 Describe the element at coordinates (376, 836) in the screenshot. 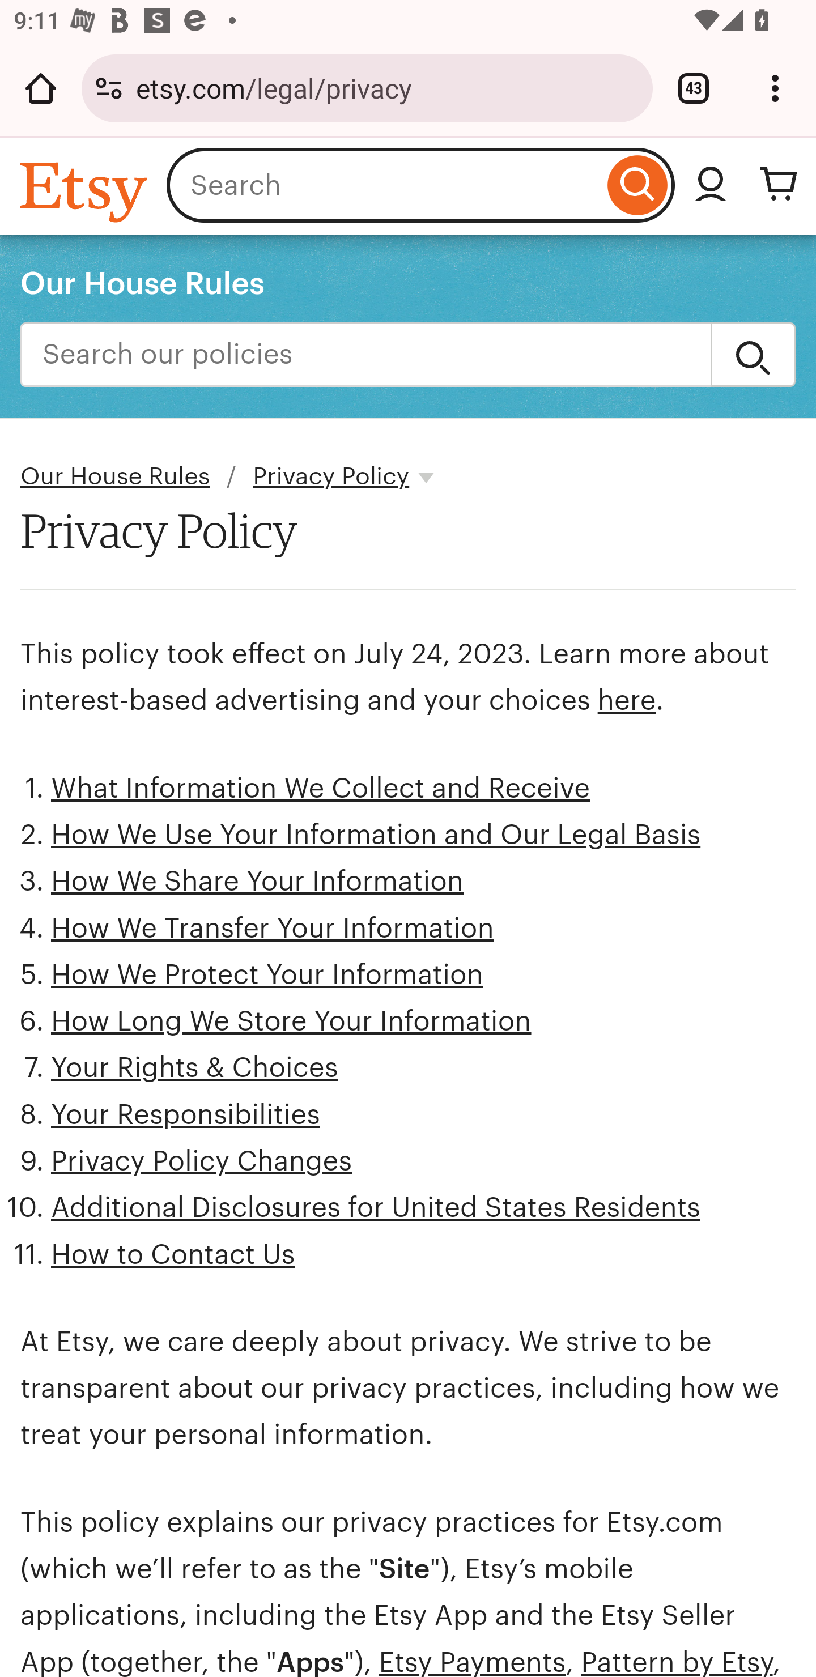

I see `How We Use Your Information and Our Legal Basis` at that location.